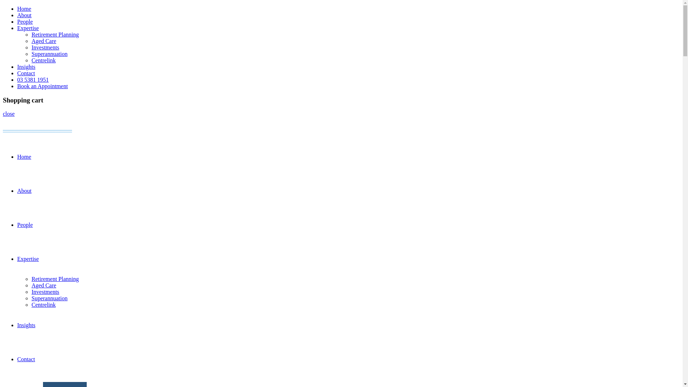 The image size is (688, 387). Describe the element at coordinates (49, 54) in the screenshot. I see `Superannuation` at that location.